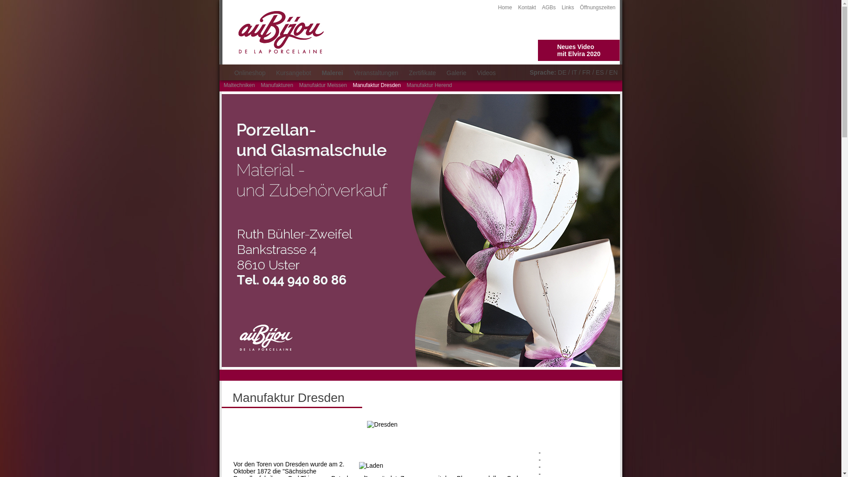 The height and width of the screenshot is (477, 848). What do you see at coordinates (293, 73) in the screenshot?
I see `Kursangebot` at bounding box center [293, 73].